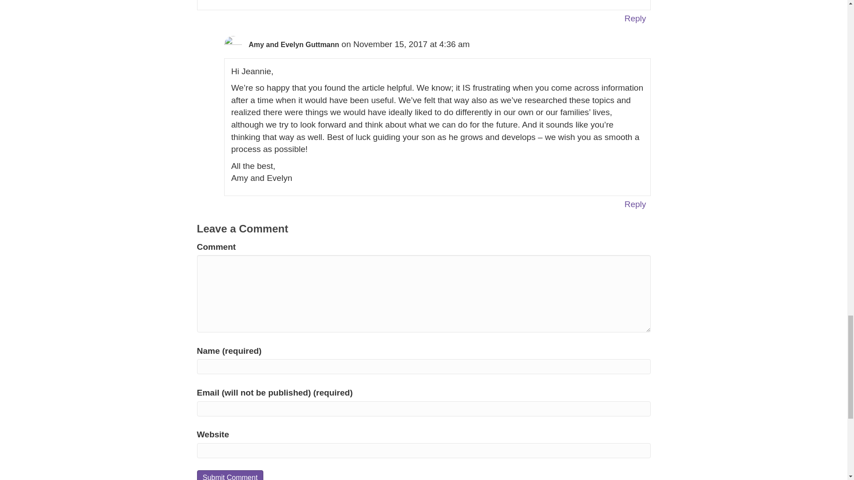  I want to click on Submit Comment, so click(230, 475).